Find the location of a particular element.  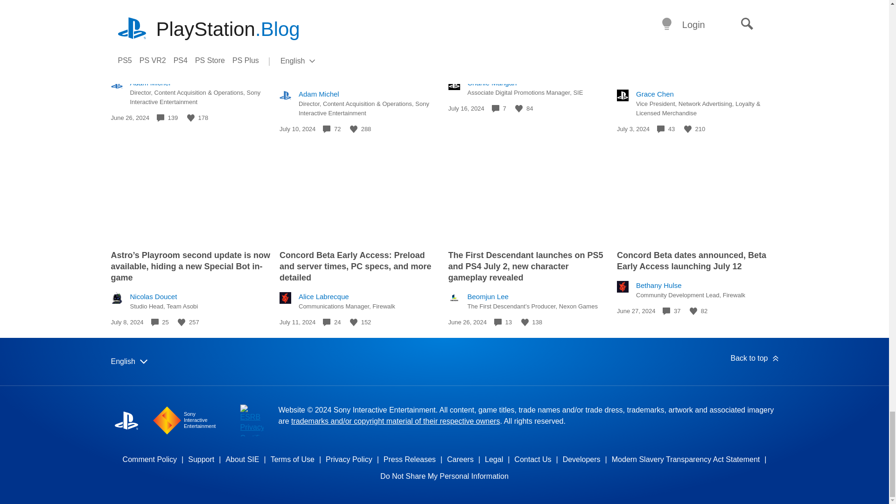

Like this is located at coordinates (190, 118).